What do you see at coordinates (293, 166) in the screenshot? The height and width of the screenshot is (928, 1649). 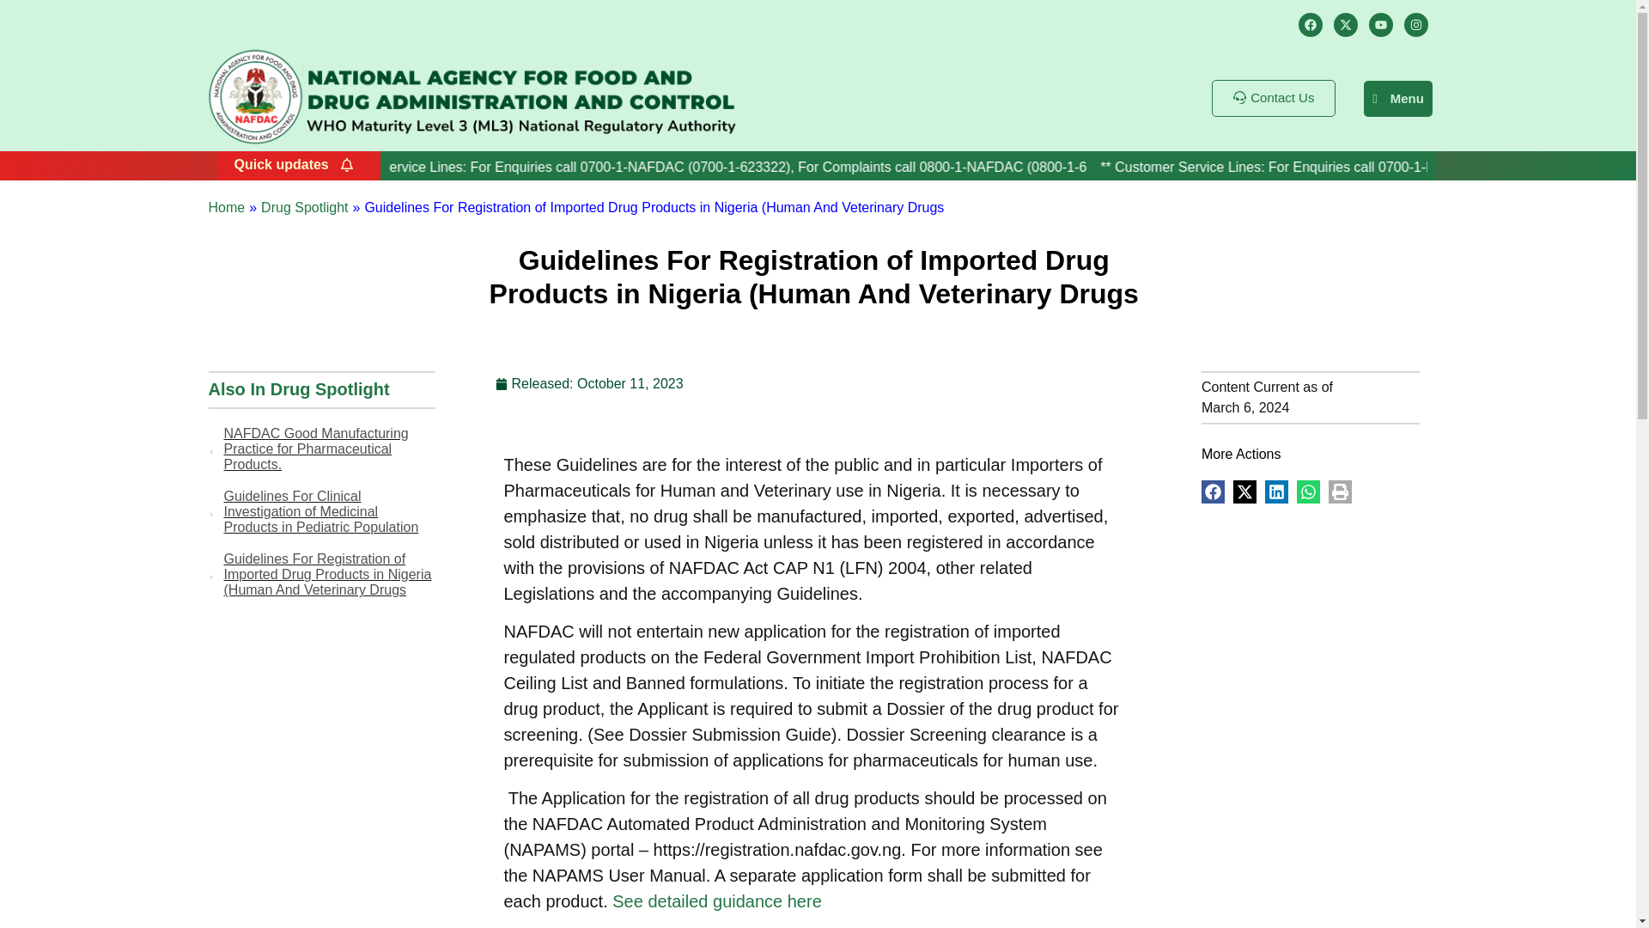 I see `Quick updates` at bounding box center [293, 166].